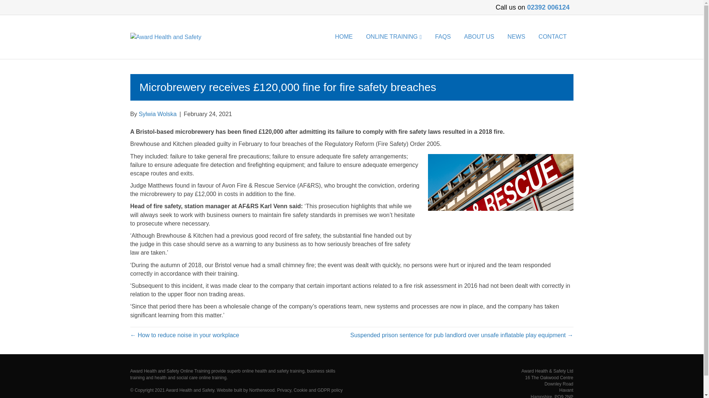 This screenshot has width=709, height=398. I want to click on ONLINE TRAINING, so click(394, 37).